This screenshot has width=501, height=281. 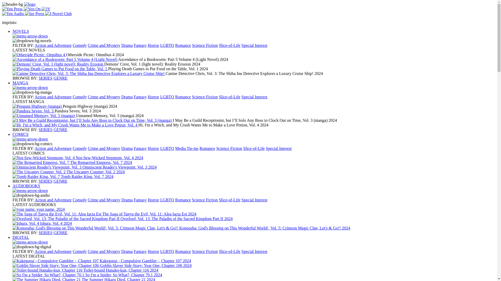 I want to click on Crime and Mystery, so click(x=104, y=97).